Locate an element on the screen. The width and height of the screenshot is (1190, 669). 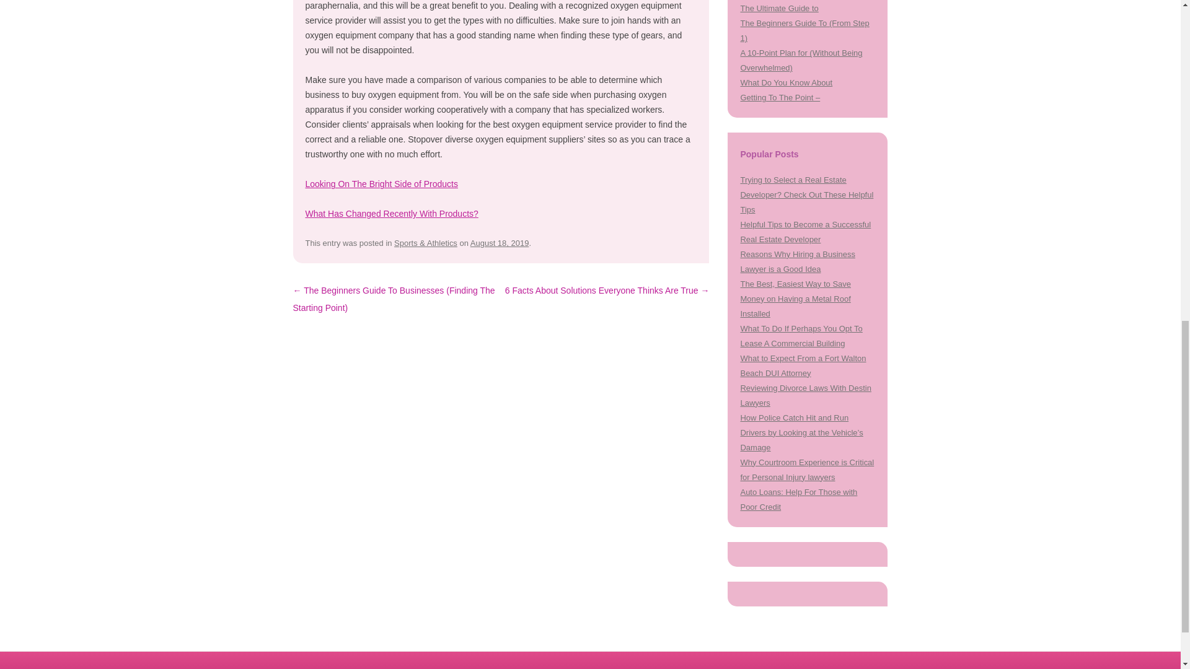
Reasons Why Hiring a Business Lawyer is a Good Idea is located at coordinates (797, 261).